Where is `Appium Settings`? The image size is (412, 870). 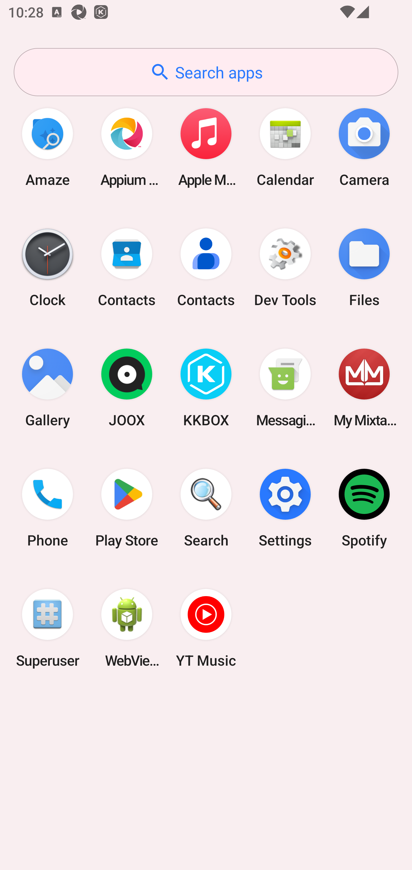 Appium Settings is located at coordinates (127, 147).